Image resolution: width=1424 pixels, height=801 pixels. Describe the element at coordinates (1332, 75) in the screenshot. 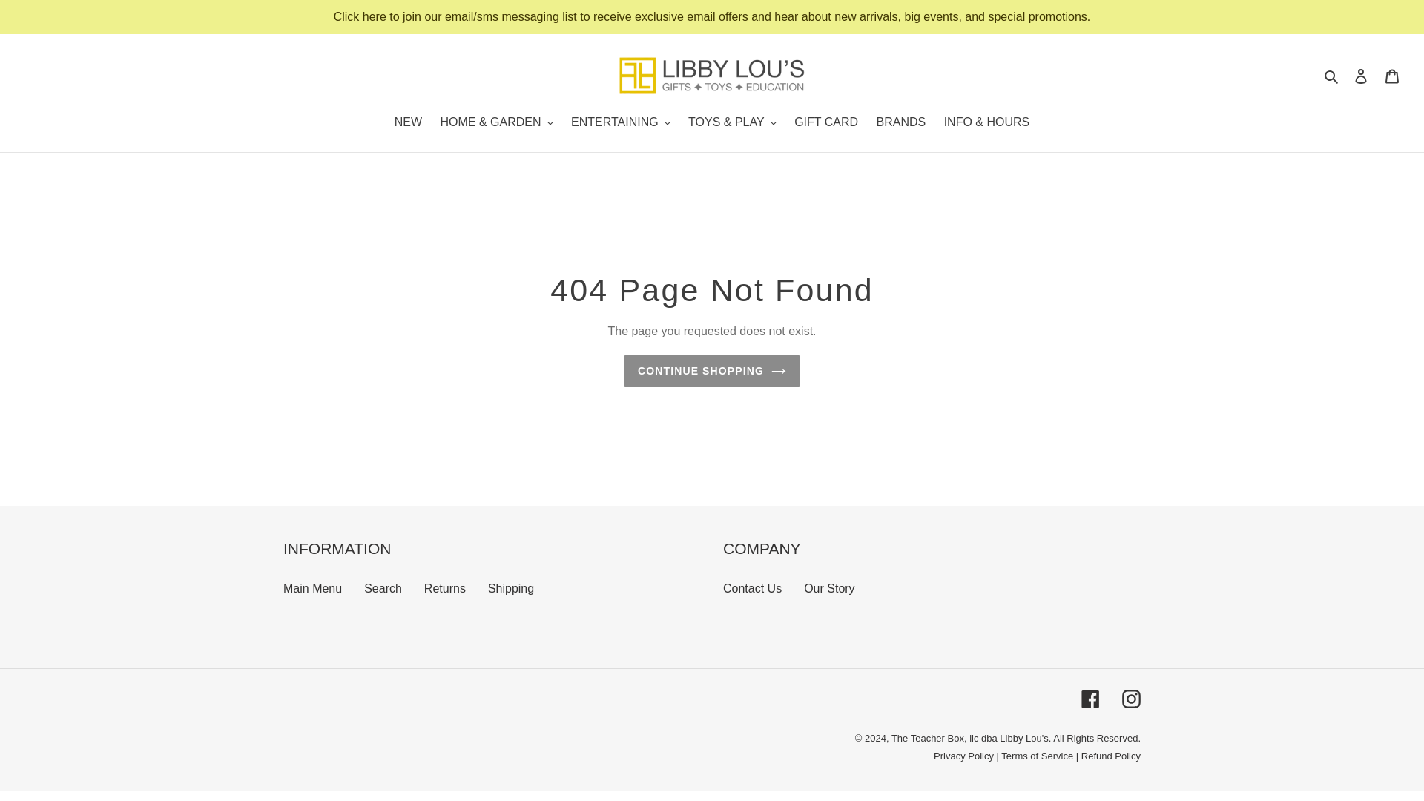

I see `Search` at that location.